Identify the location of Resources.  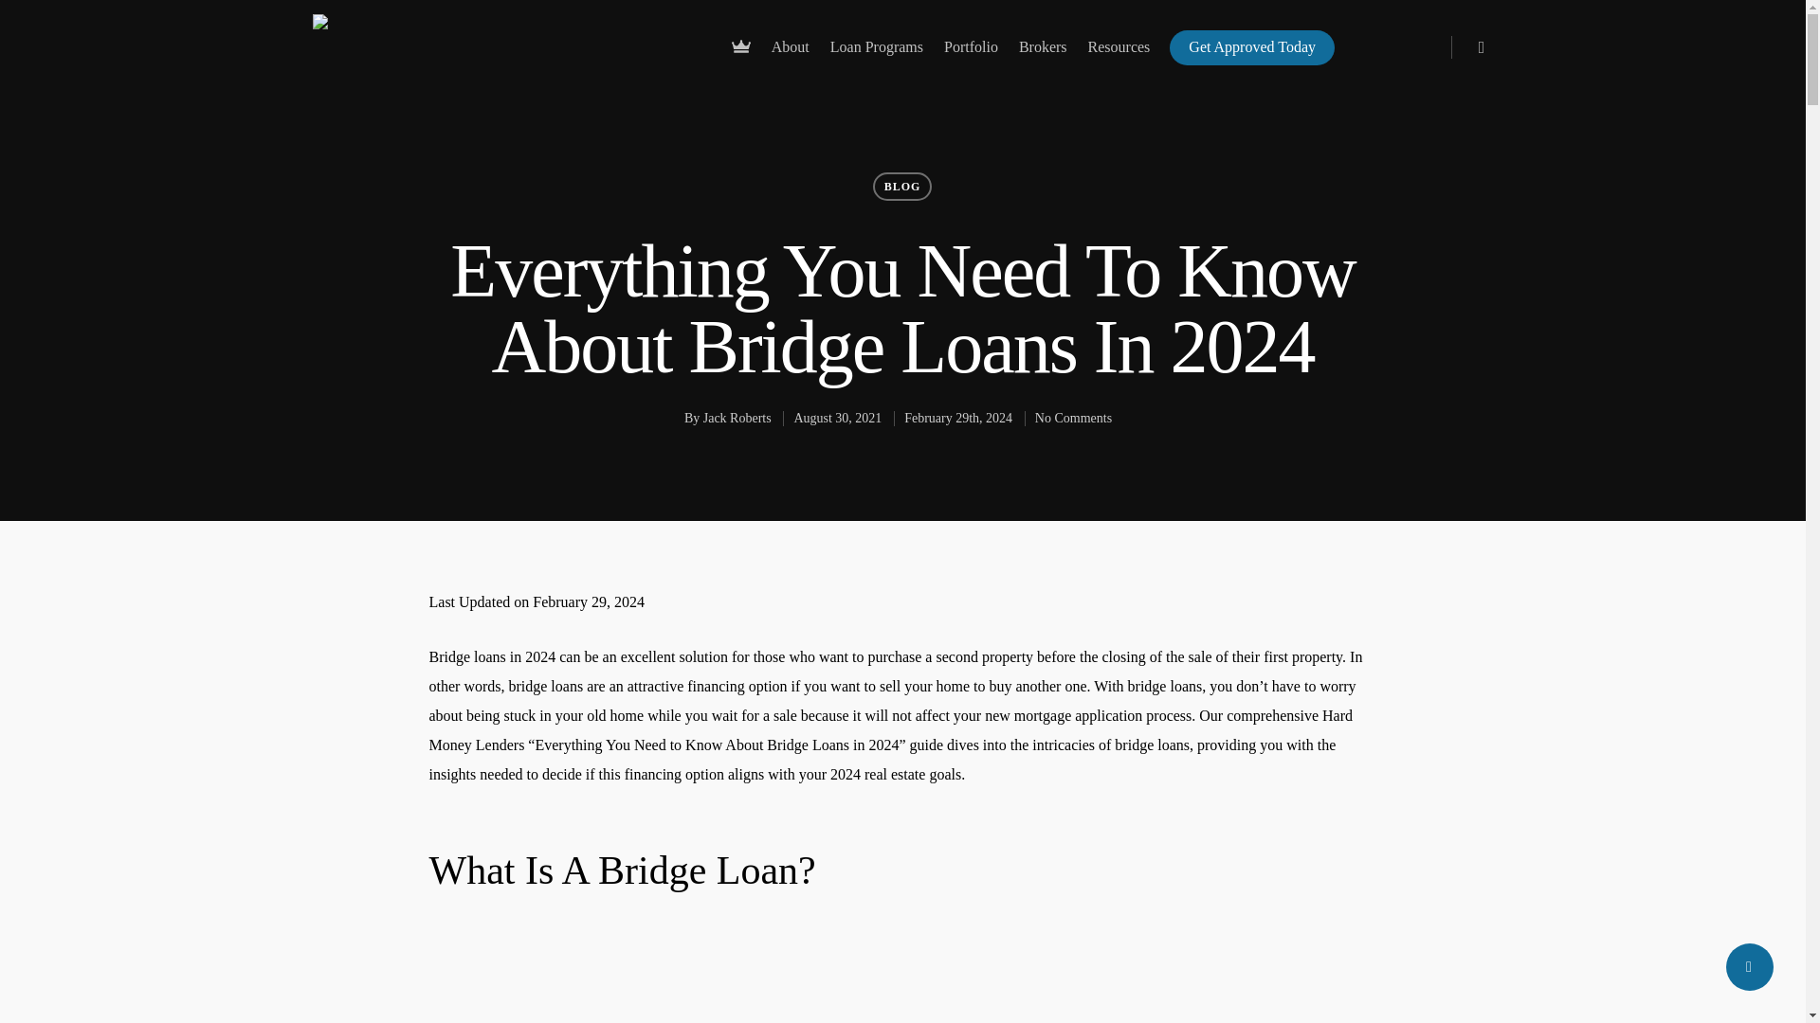
(1119, 55).